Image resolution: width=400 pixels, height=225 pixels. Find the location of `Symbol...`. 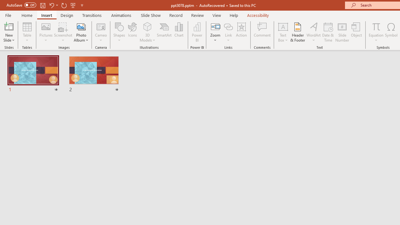

Symbol... is located at coordinates (391, 32).